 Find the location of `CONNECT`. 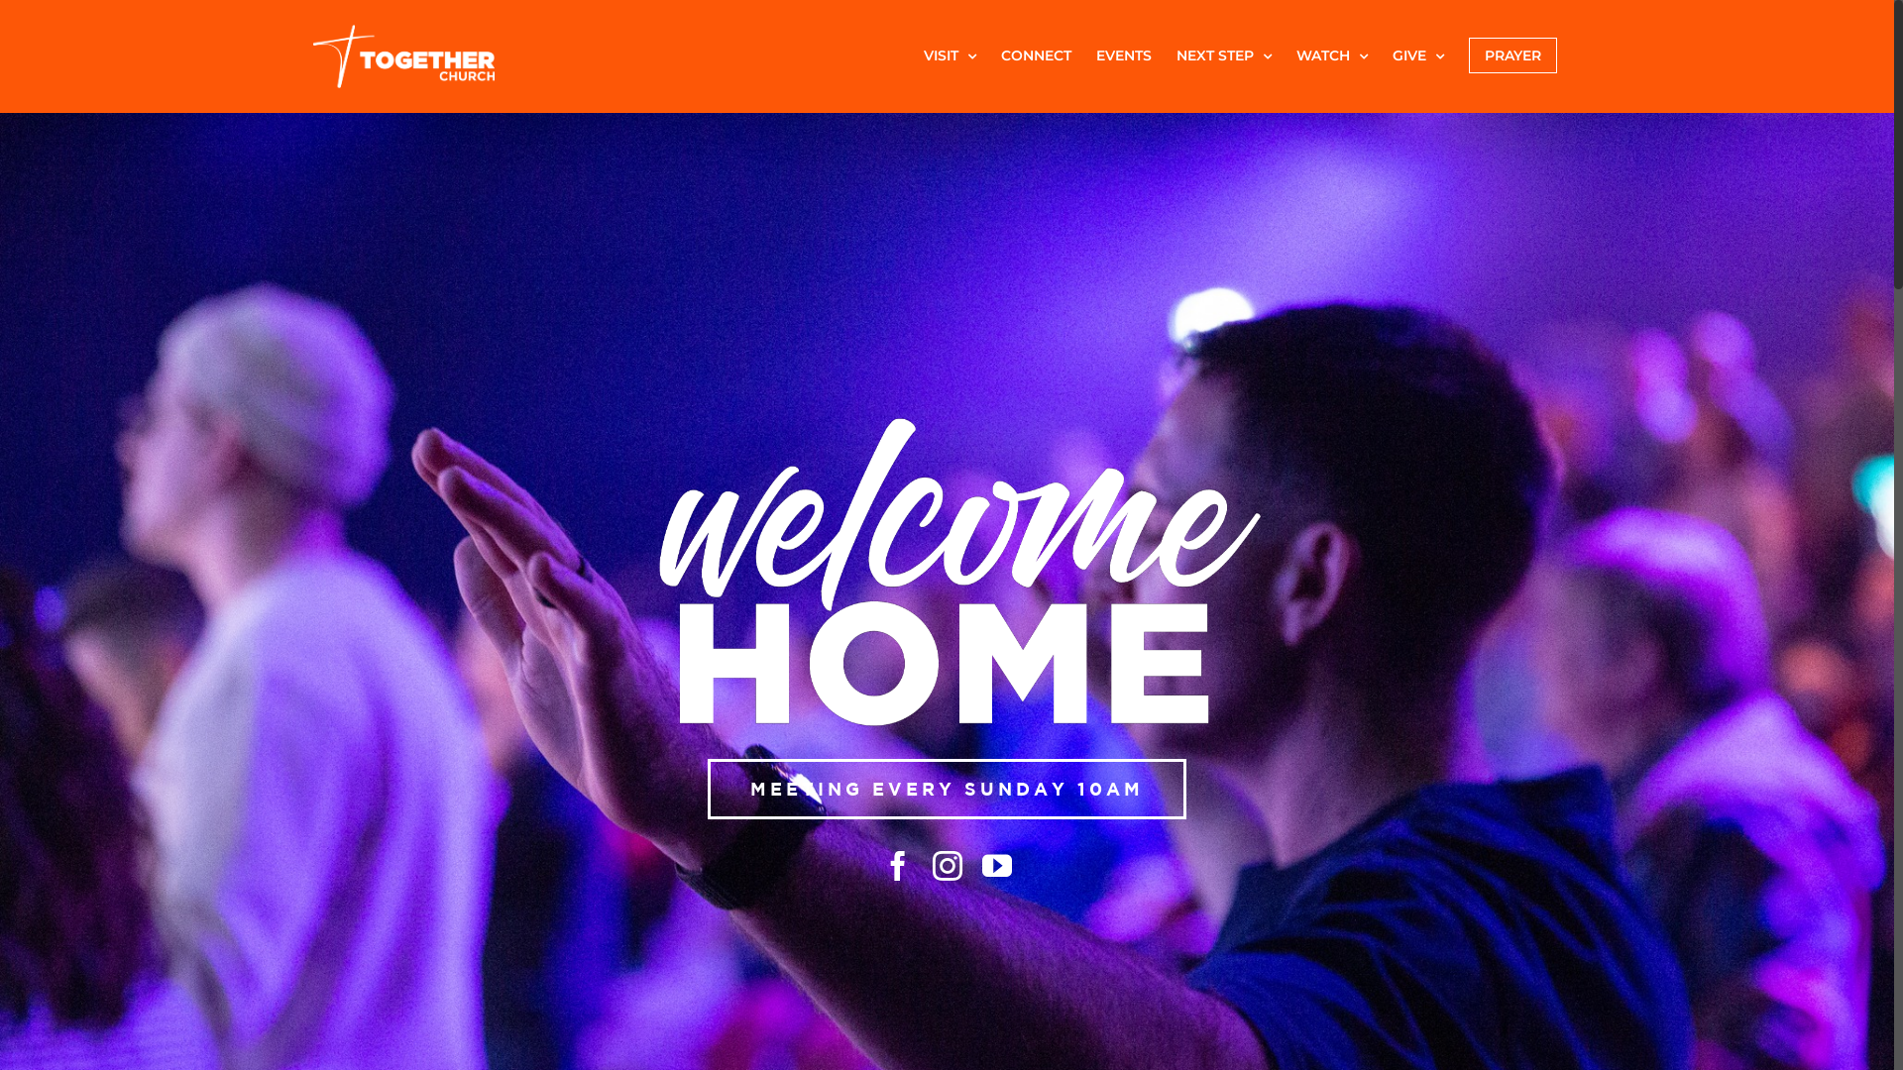

CONNECT is located at coordinates (1036, 54).